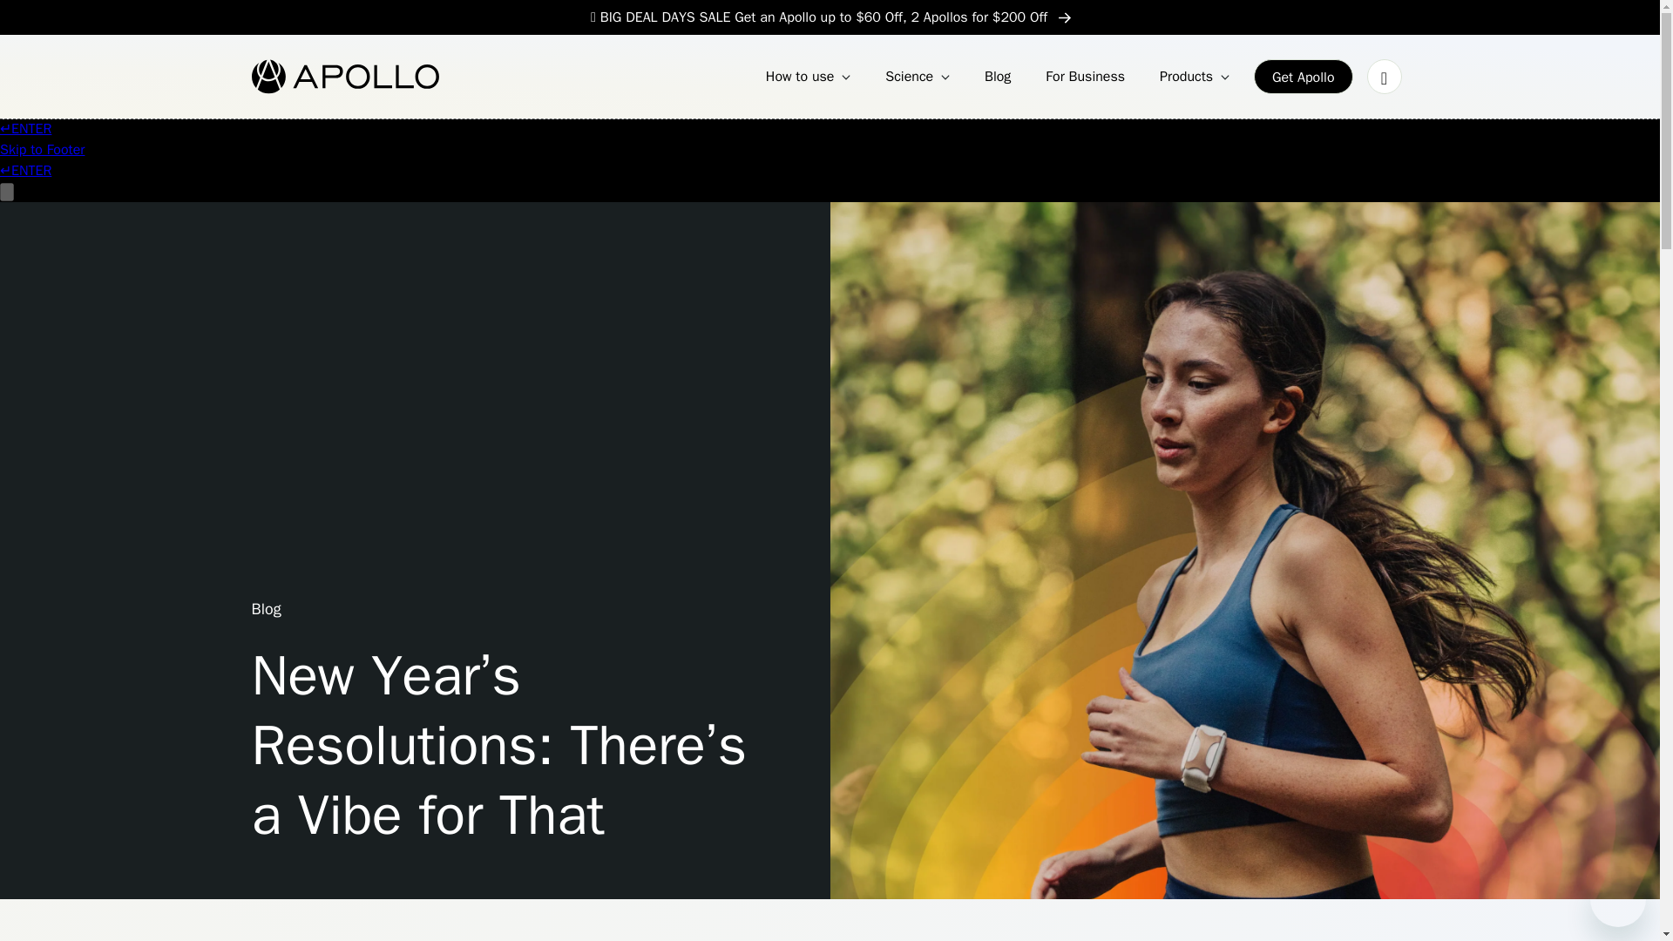  I want to click on How to use Down Arrow Icon., so click(809, 77).